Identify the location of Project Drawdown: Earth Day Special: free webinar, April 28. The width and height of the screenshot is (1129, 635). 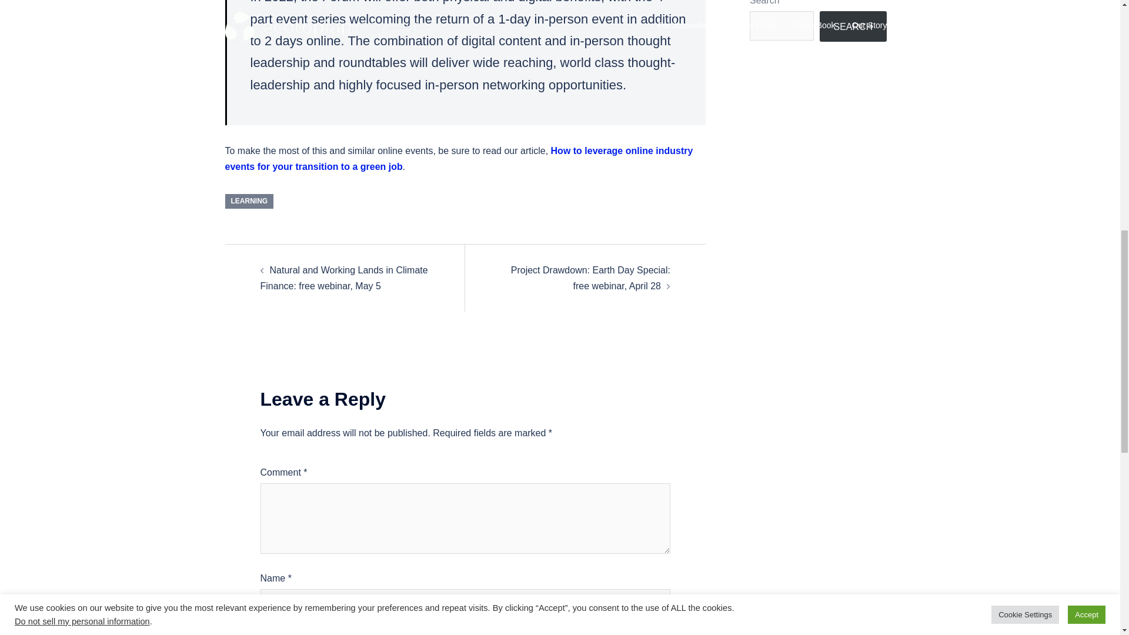
(590, 278).